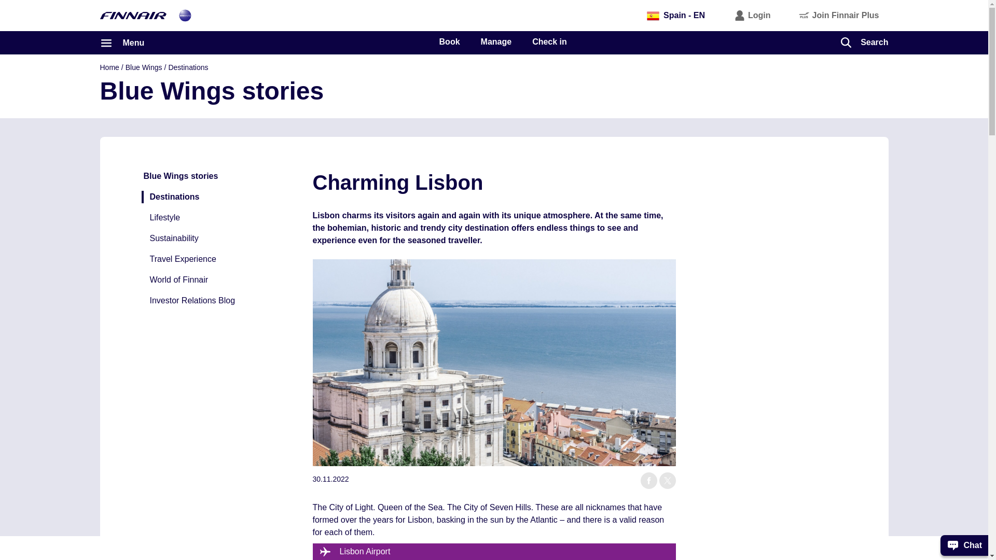 Image resolution: width=996 pixels, height=560 pixels. What do you see at coordinates (753, 15) in the screenshot?
I see `Login` at bounding box center [753, 15].